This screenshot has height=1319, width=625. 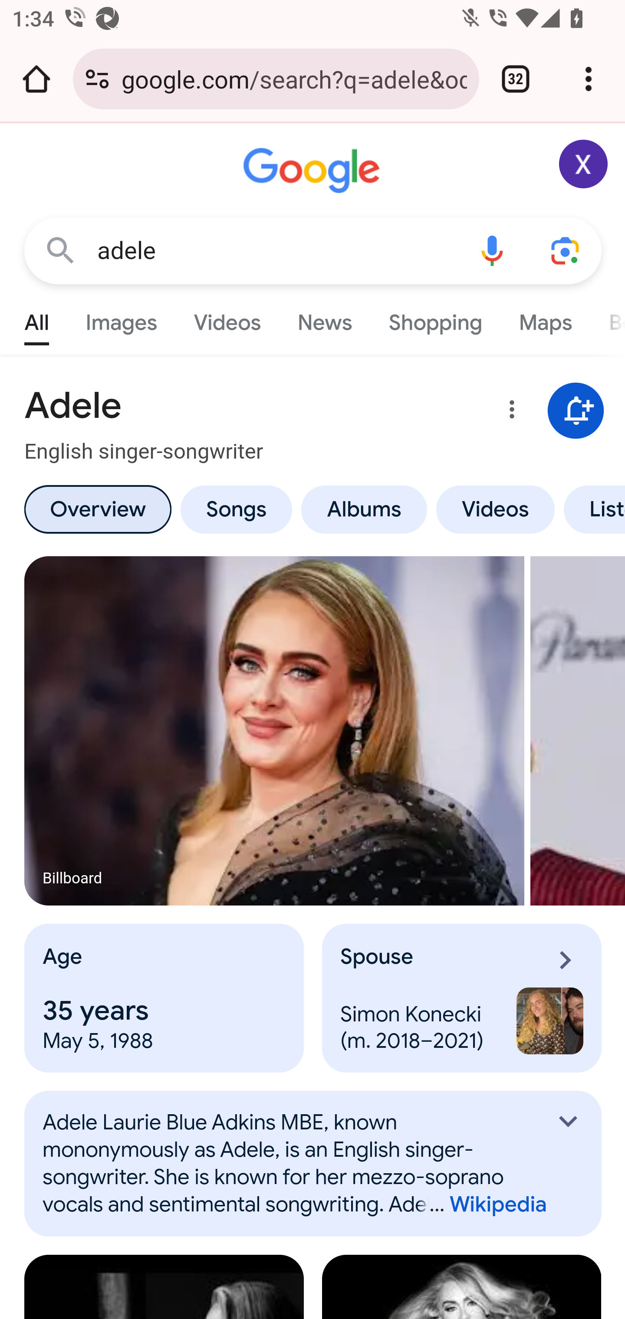 What do you see at coordinates (435, 318) in the screenshot?
I see `Shopping` at bounding box center [435, 318].